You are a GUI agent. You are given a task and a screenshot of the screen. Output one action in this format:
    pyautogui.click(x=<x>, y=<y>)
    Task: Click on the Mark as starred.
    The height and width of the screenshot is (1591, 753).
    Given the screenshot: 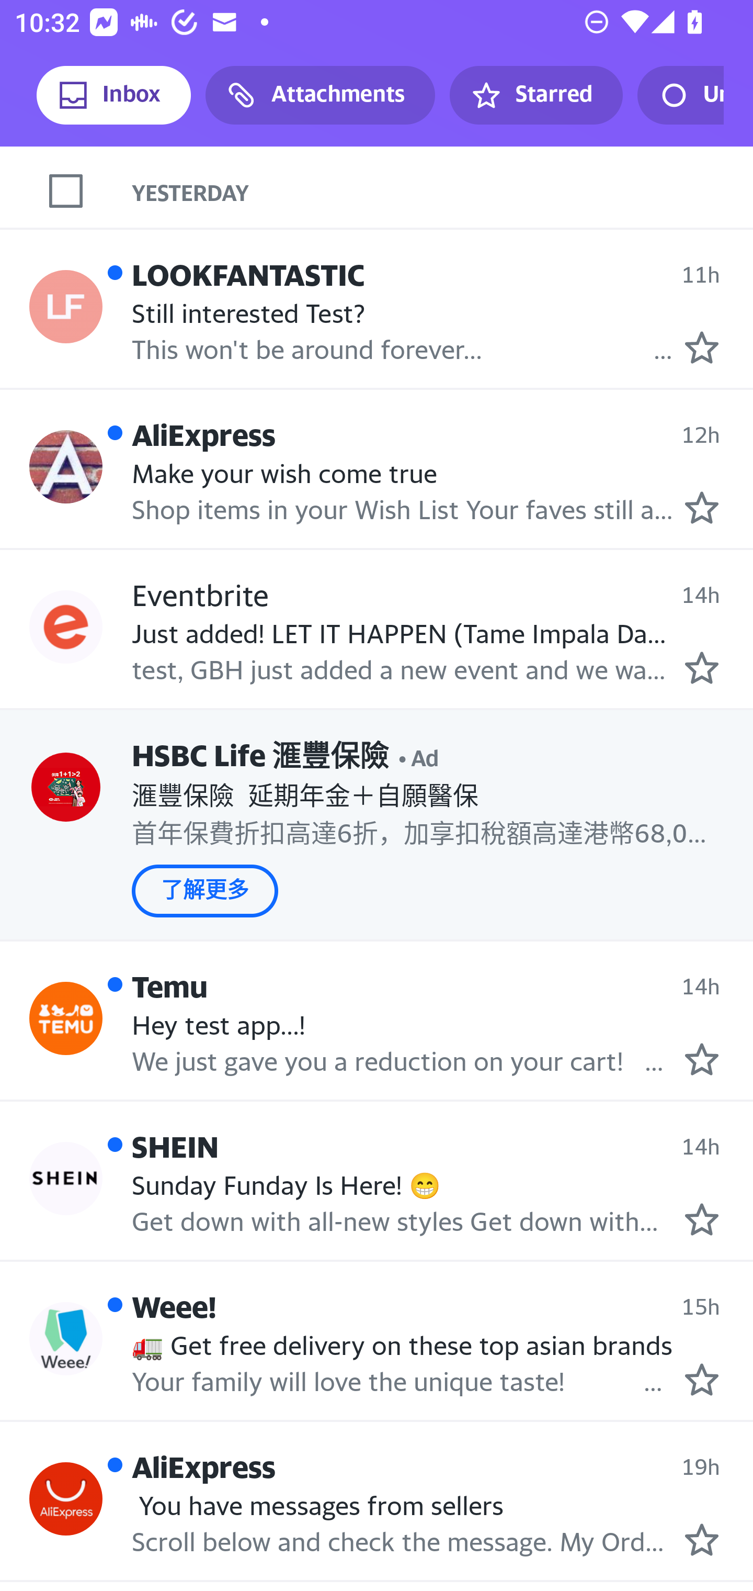 What is the action you would take?
    pyautogui.click(x=702, y=667)
    